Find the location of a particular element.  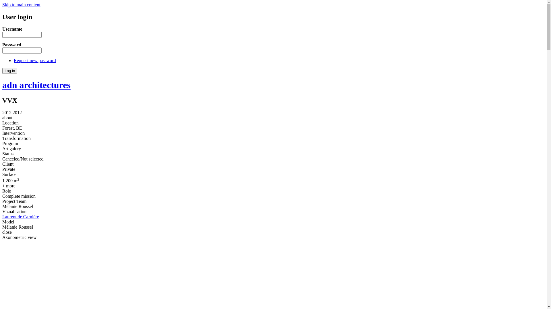

+ more is located at coordinates (9, 186).